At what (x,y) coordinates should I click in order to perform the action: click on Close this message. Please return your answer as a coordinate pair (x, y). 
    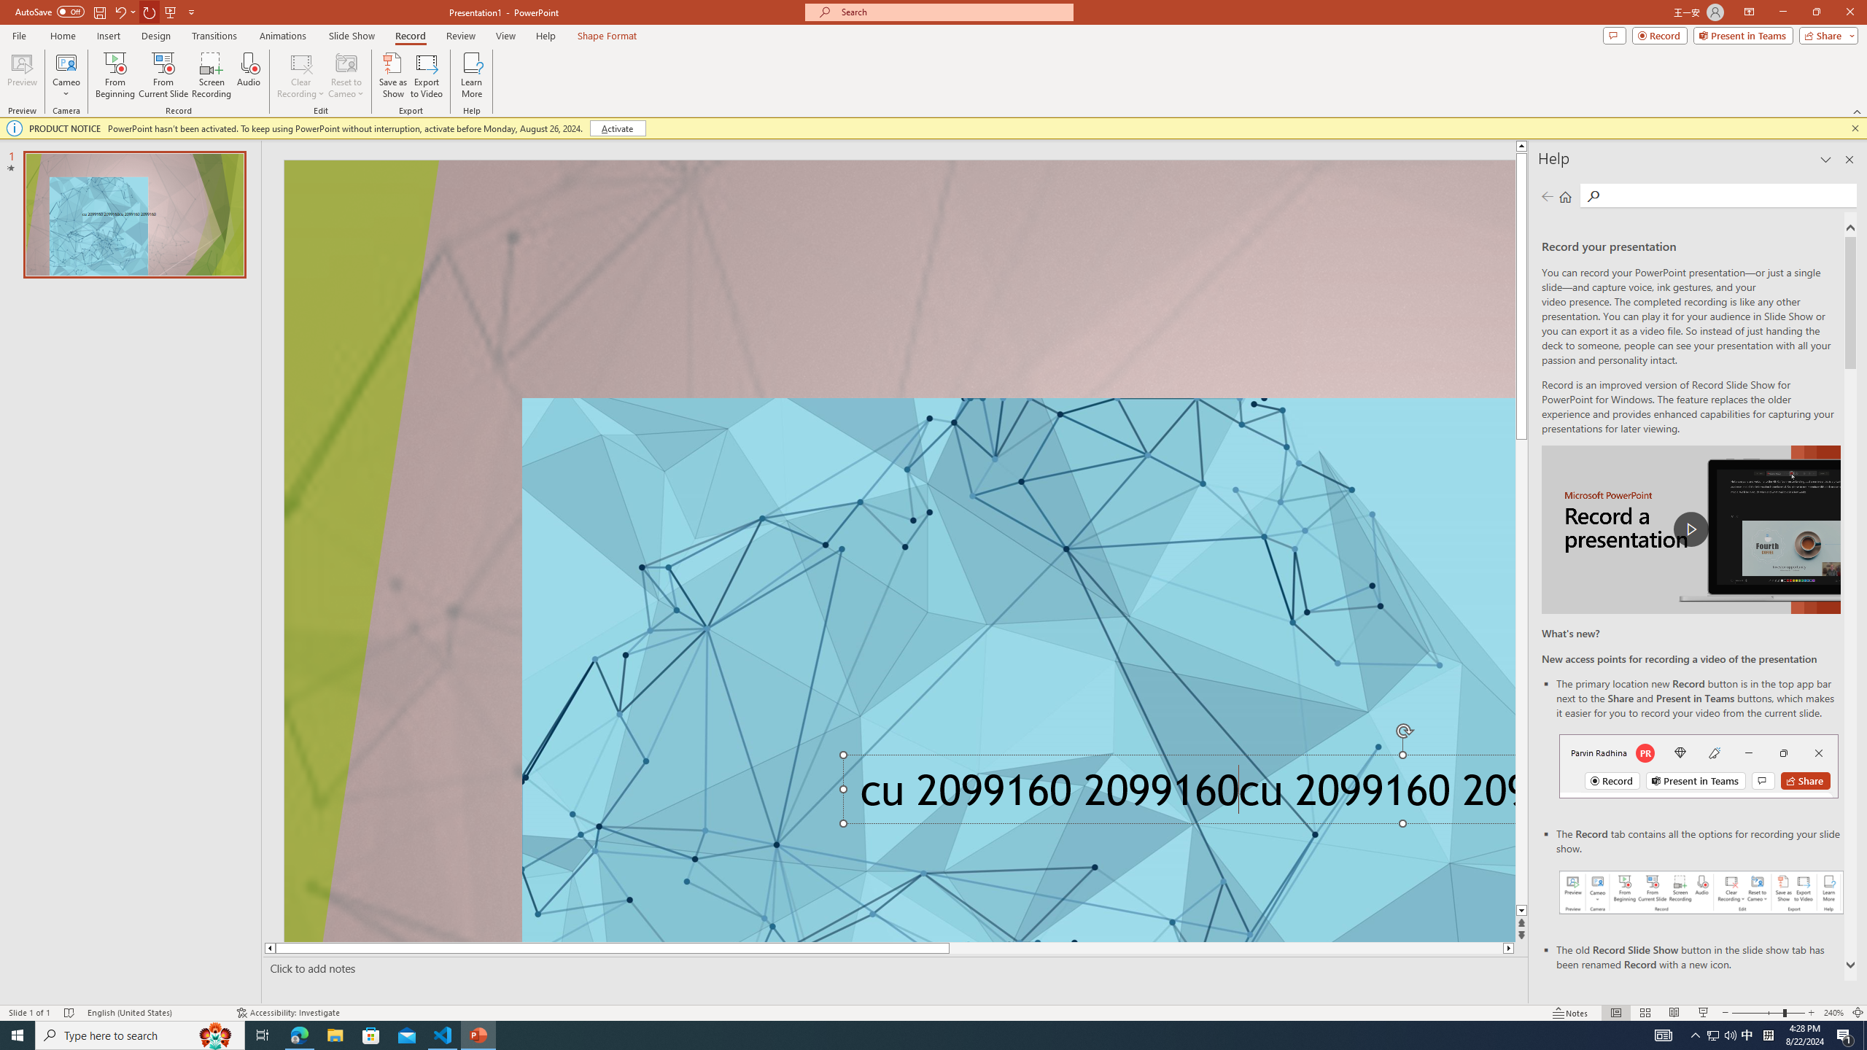
    Looking at the image, I should click on (1855, 128).